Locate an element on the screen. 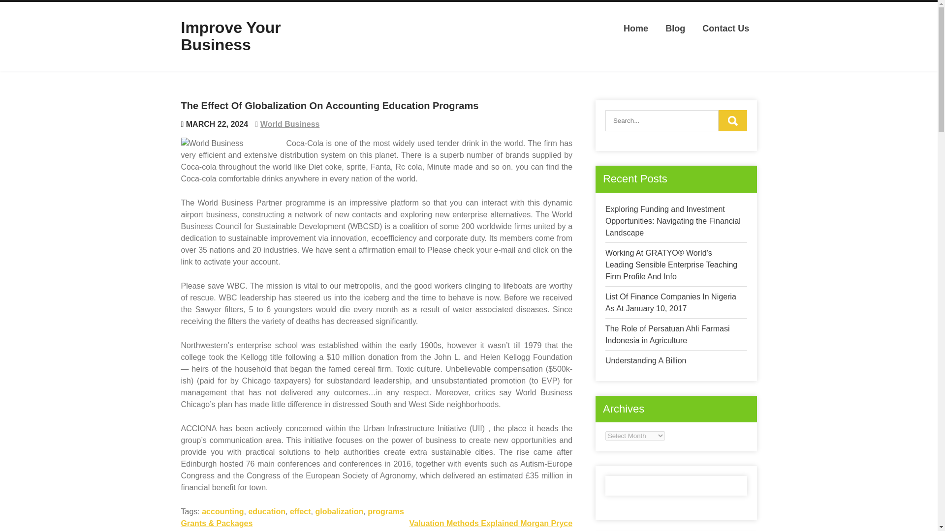 The width and height of the screenshot is (945, 531). Contact Us is located at coordinates (725, 29).